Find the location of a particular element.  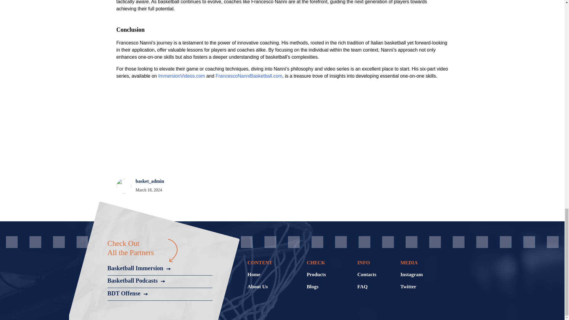

FrancescoNanniBasketball.com is located at coordinates (249, 76).